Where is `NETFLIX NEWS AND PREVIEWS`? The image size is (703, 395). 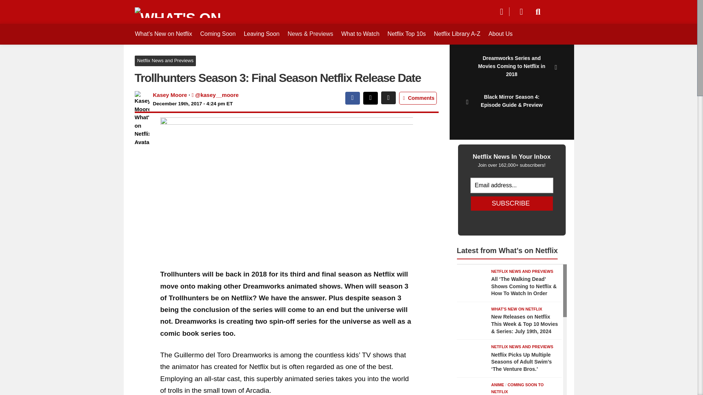 NETFLIX NEWS AND PREVIEWS is located at coordinates (522, 346).